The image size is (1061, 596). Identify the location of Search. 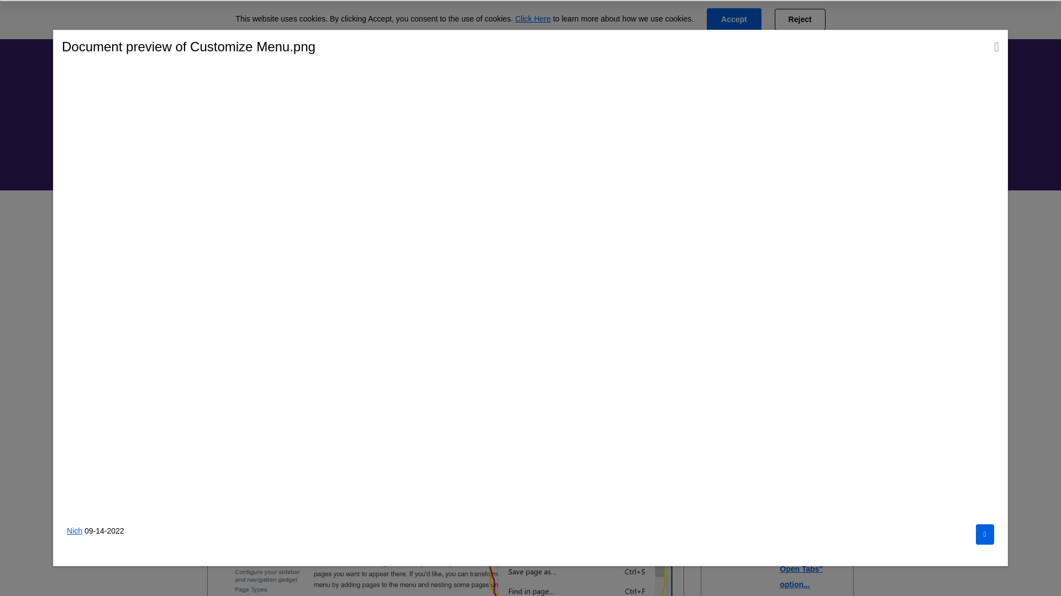
(330, 115).